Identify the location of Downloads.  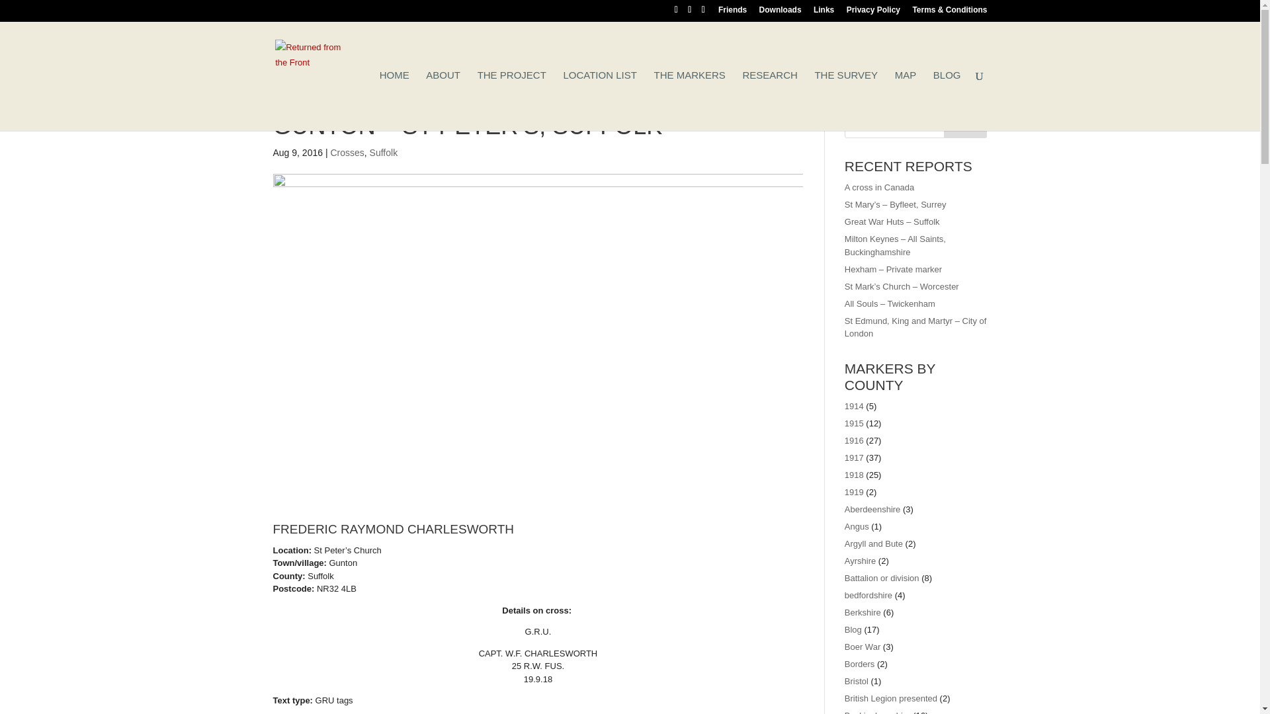
(781, 13).